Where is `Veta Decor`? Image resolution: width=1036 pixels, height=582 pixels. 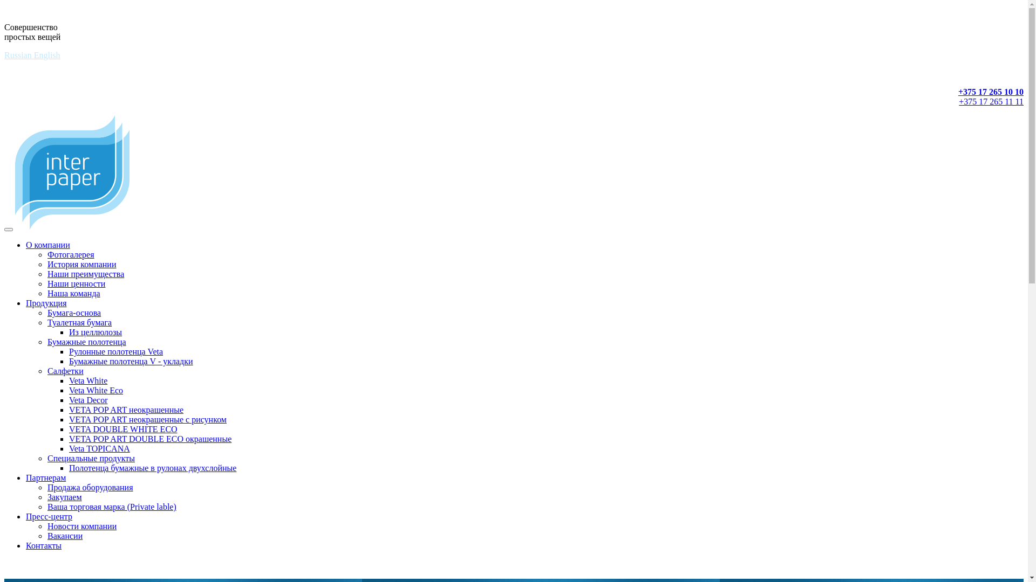 Veta Decor is located at coordinates (88, 400).